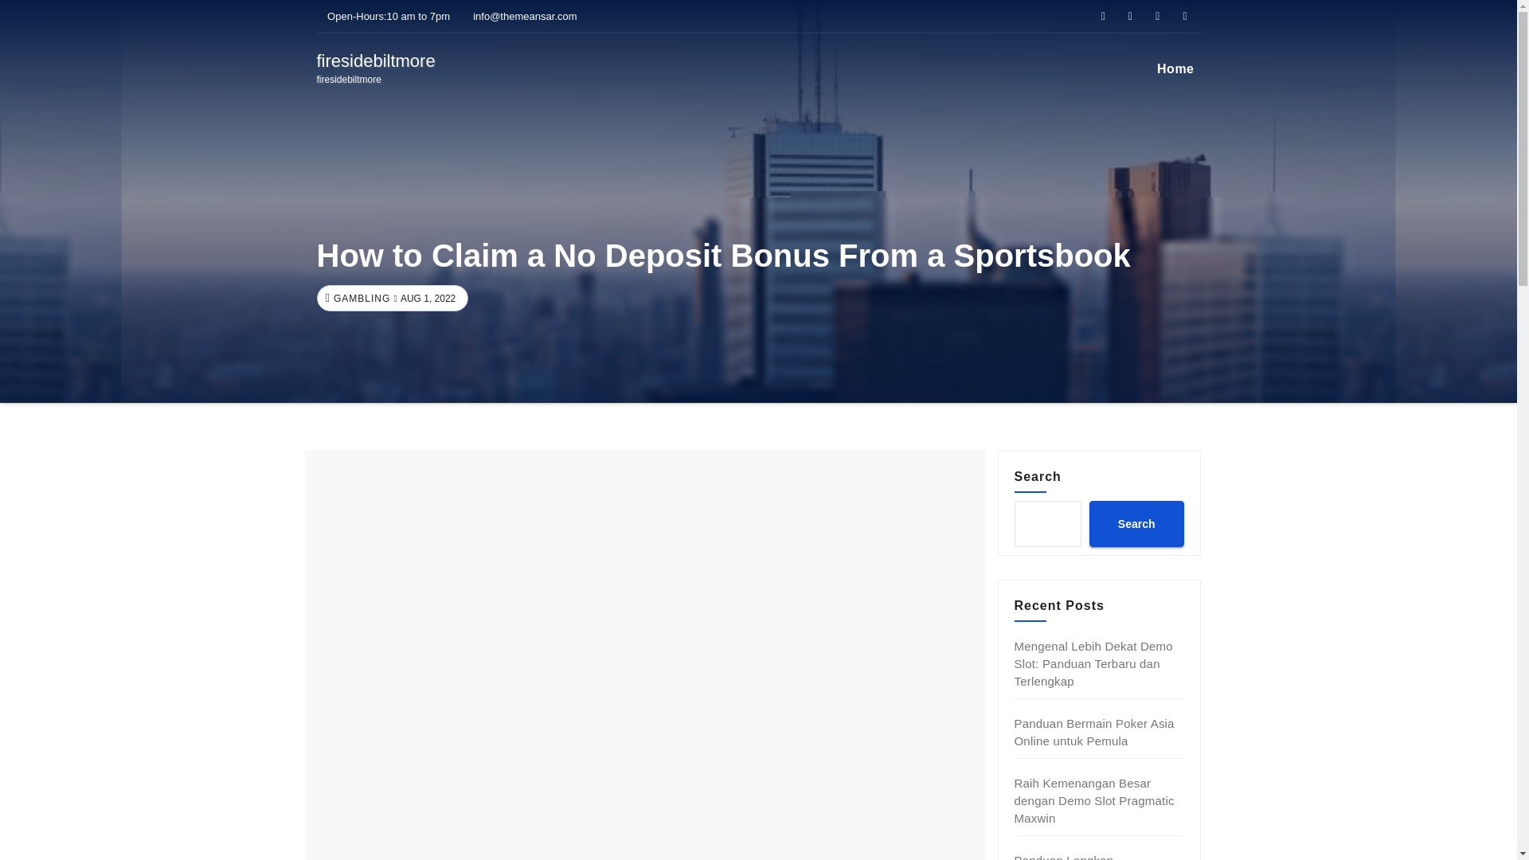 The image size is (1529, 860). Describe the element at coordinates (376, 68) in the screenshot. I see `Search` at that location.